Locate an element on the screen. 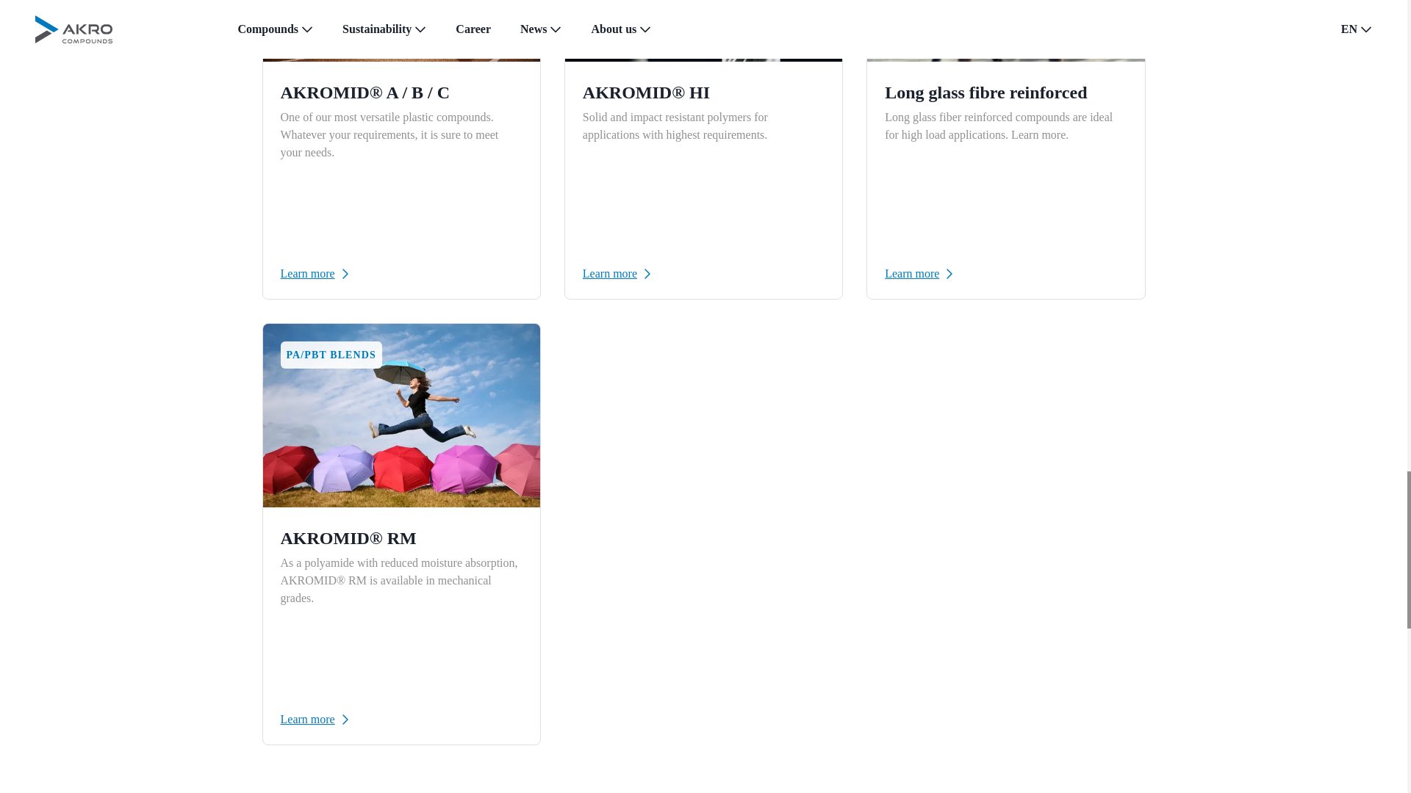 The image size is (1411, 793). Learn more is located at coordinates (401, 273).